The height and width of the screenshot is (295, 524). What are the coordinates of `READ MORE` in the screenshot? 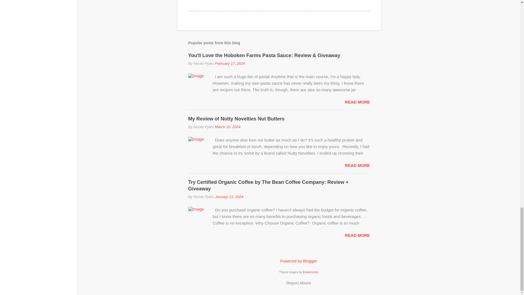 It's located at (357, 235).